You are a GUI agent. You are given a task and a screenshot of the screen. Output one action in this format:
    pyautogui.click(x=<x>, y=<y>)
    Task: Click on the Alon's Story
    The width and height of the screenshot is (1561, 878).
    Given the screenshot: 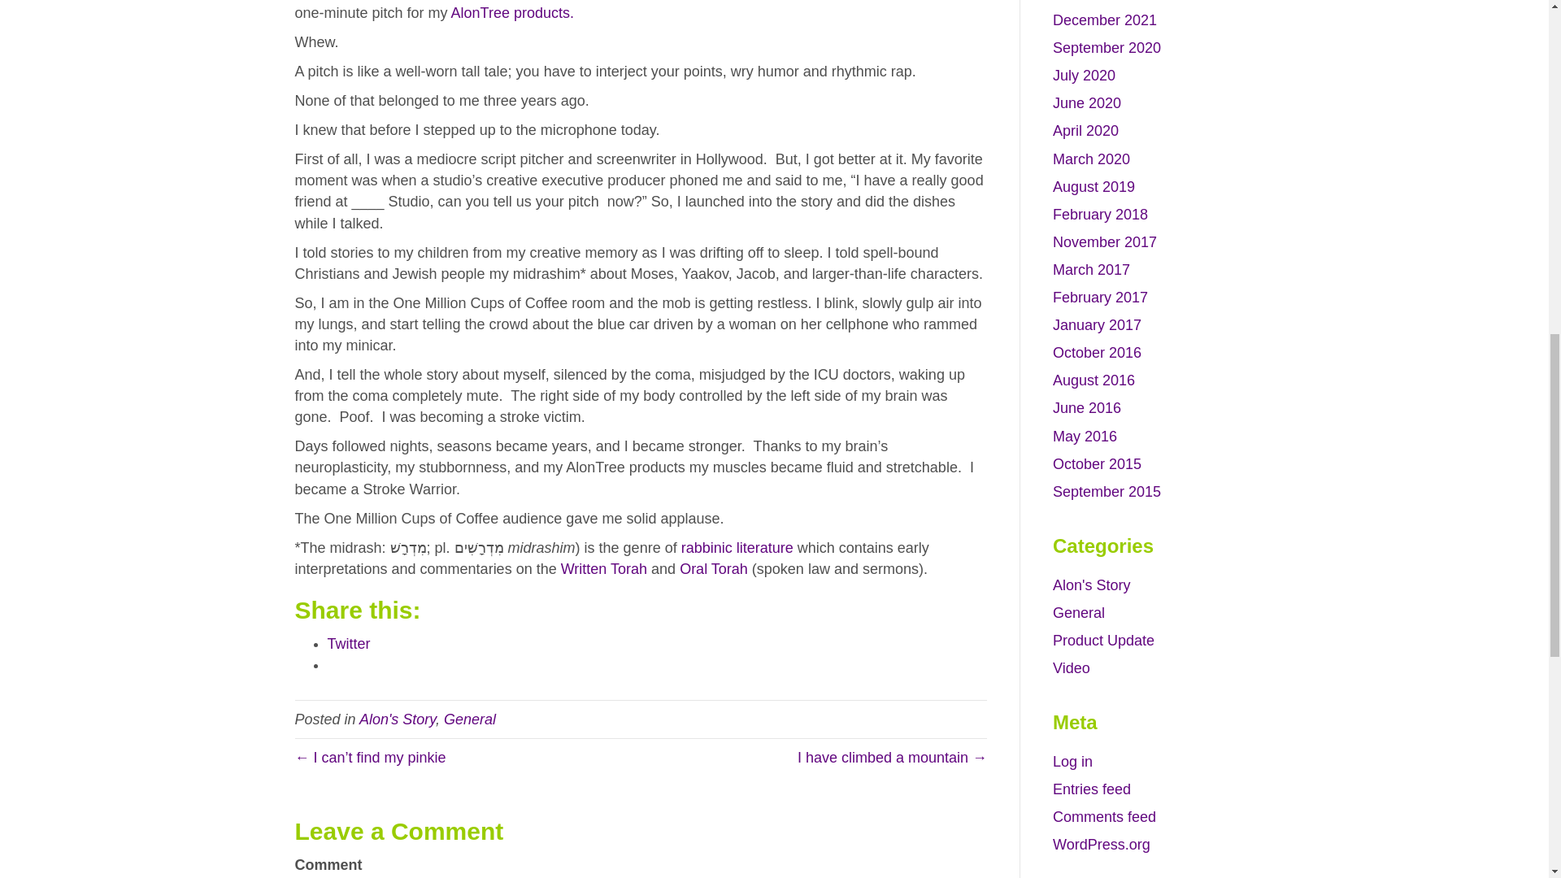 What is the action you would take?
    pyautogui.click(x=397, y=719)
    